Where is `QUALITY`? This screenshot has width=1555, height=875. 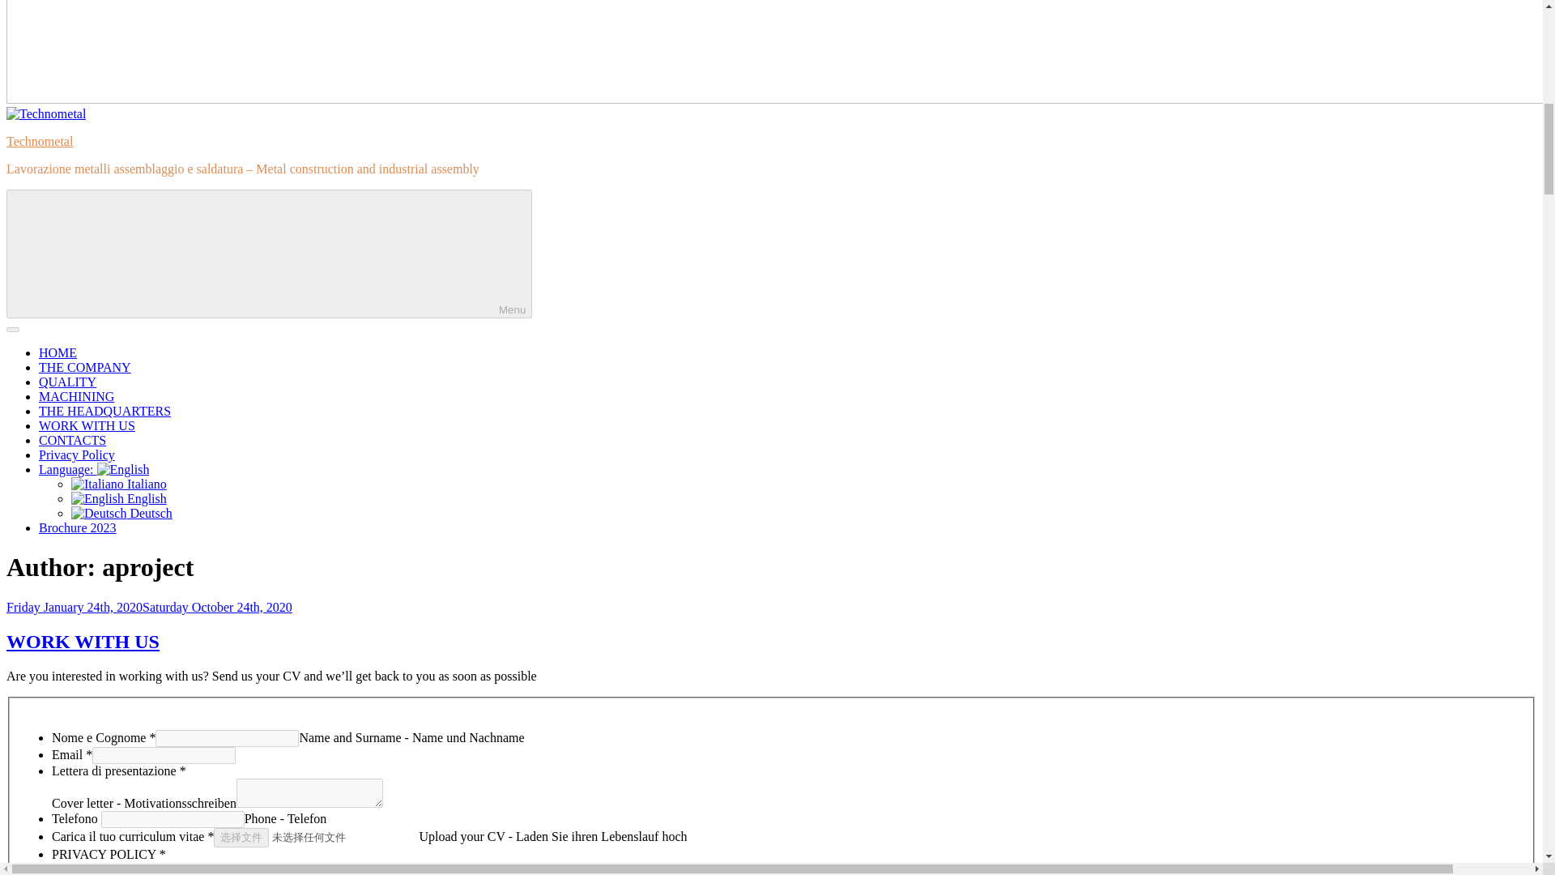 QUALITY is located at coordinates (68, 382).